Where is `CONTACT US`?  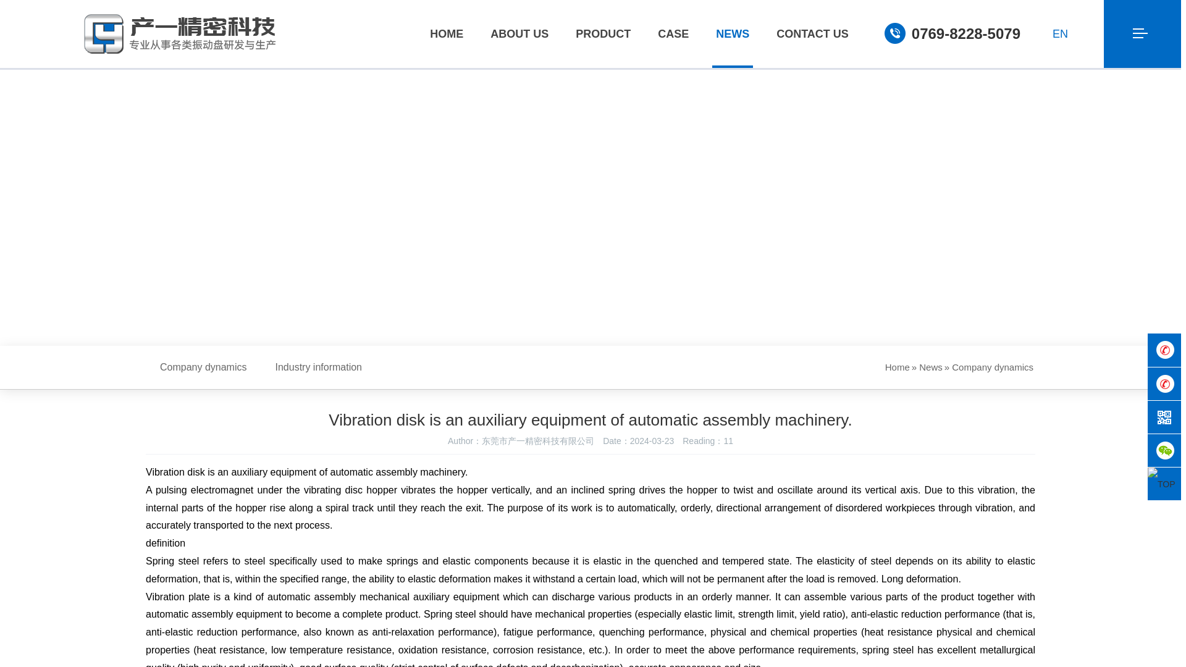 CONTACT US is located at coordinates (813, 34).